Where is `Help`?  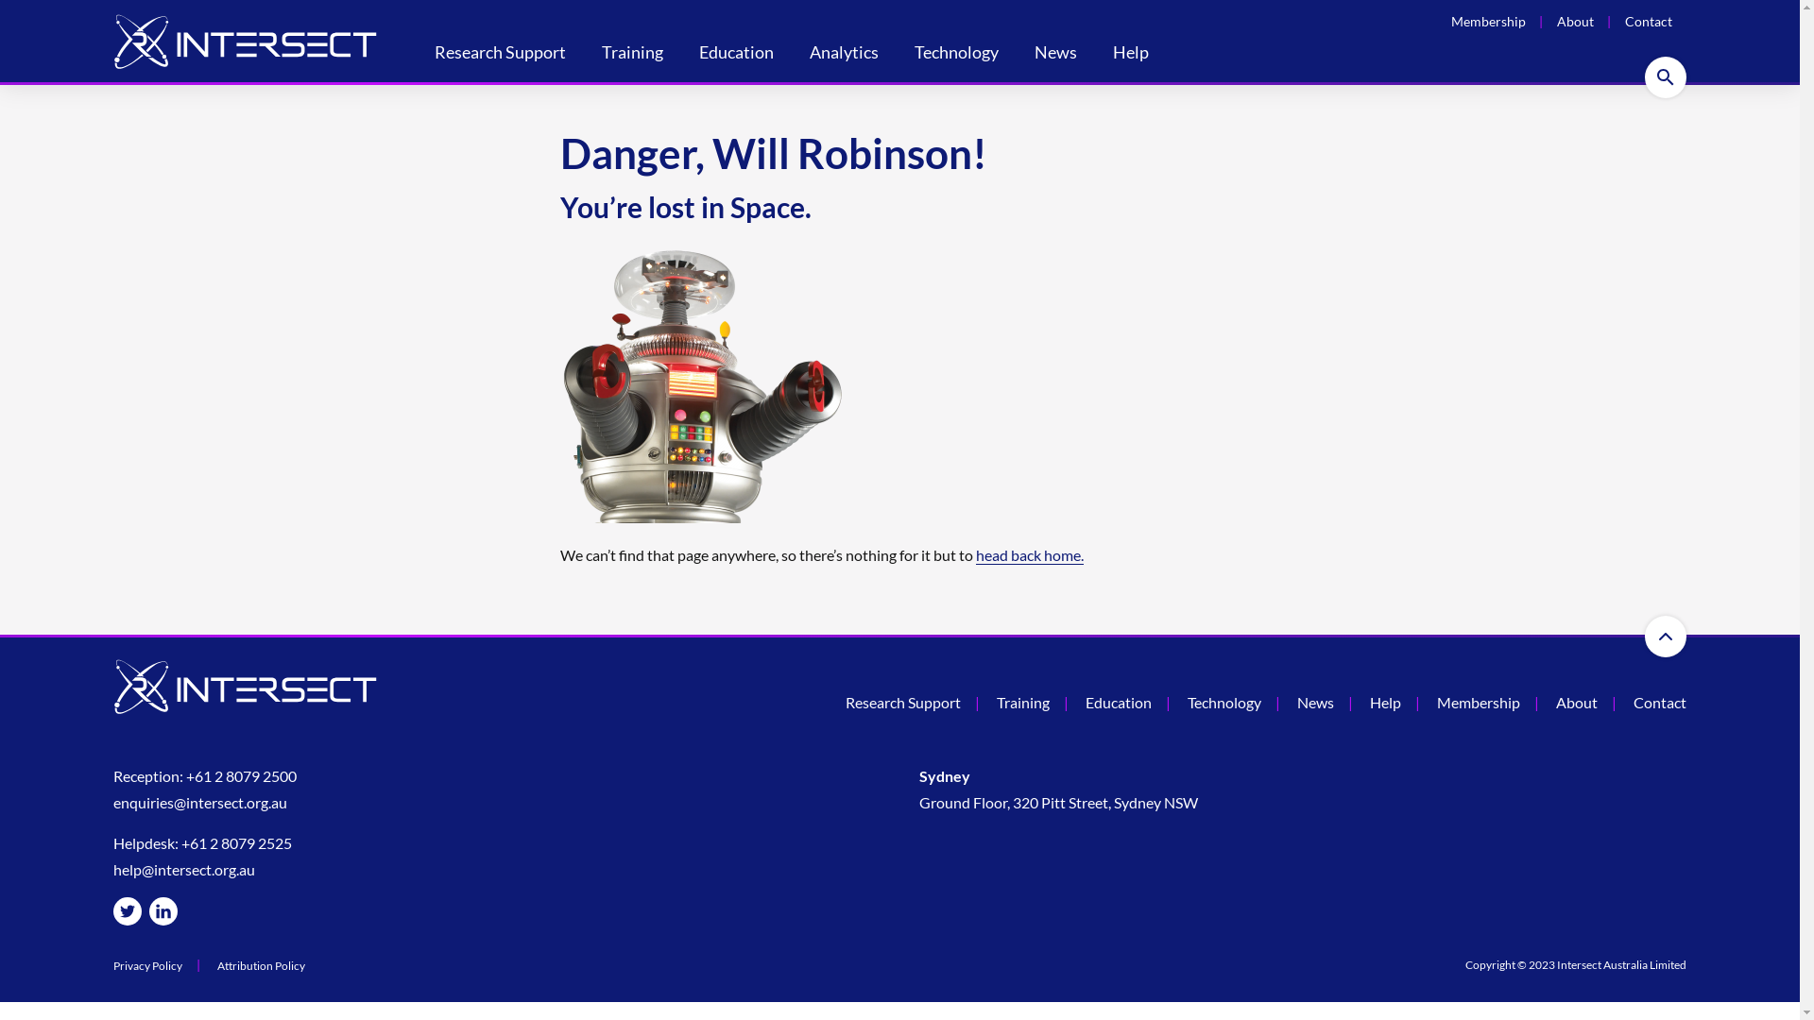
Help is located at coordinates (1385, 703).